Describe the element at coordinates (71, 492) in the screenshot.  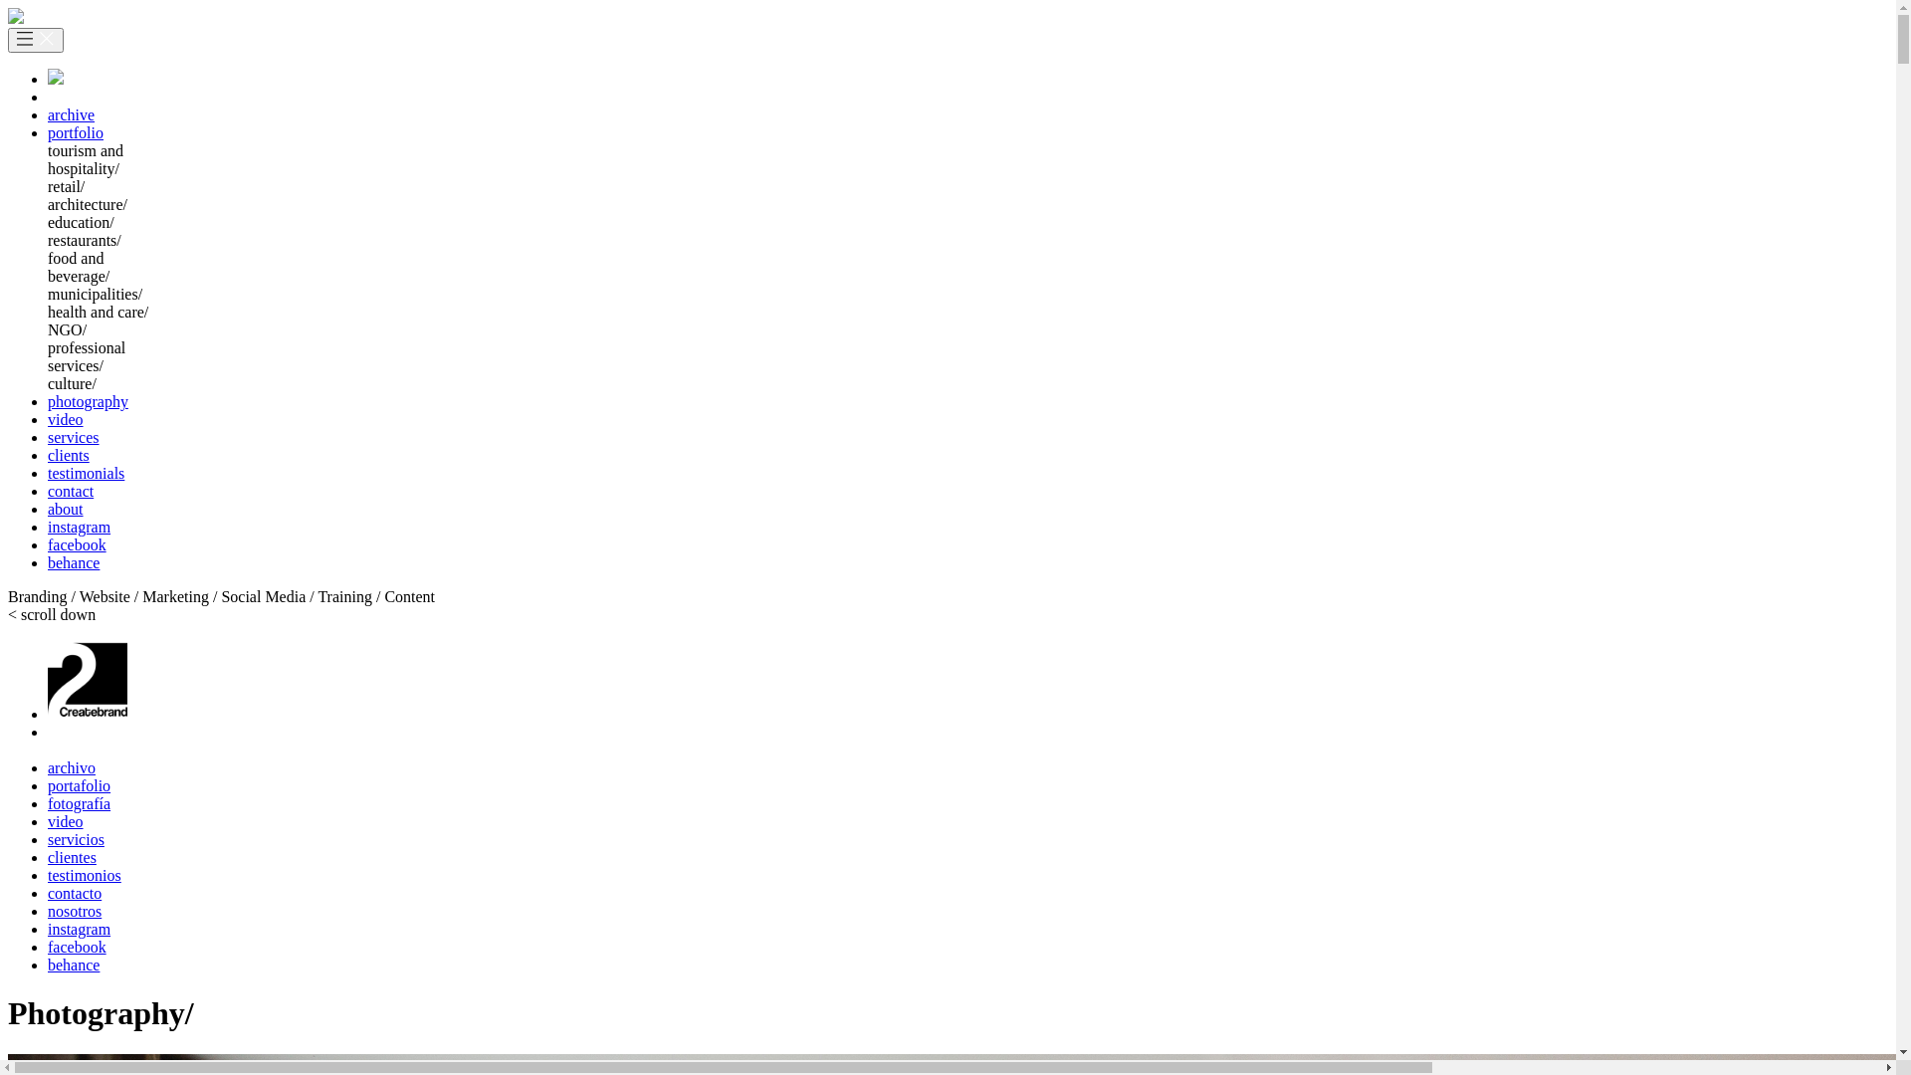
I see `contact` at that location.